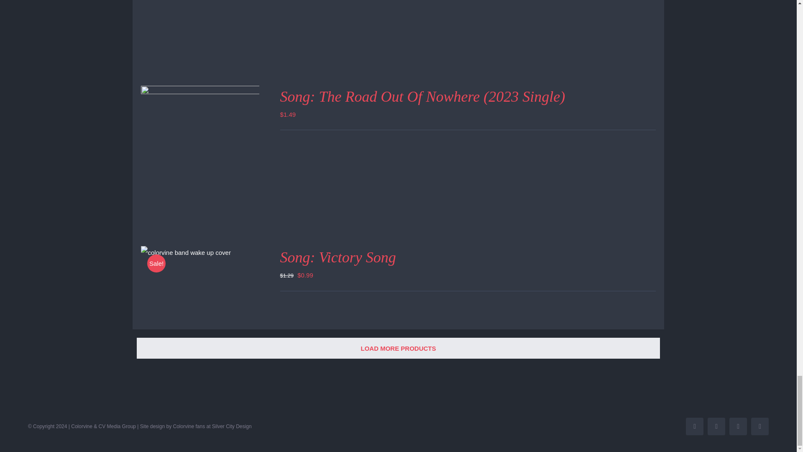 This screenshot has width=803, height=452. What do you see at coordinates (738, 426) in the screenshot?
I see `Instagram` at bounding box center [738, 426].